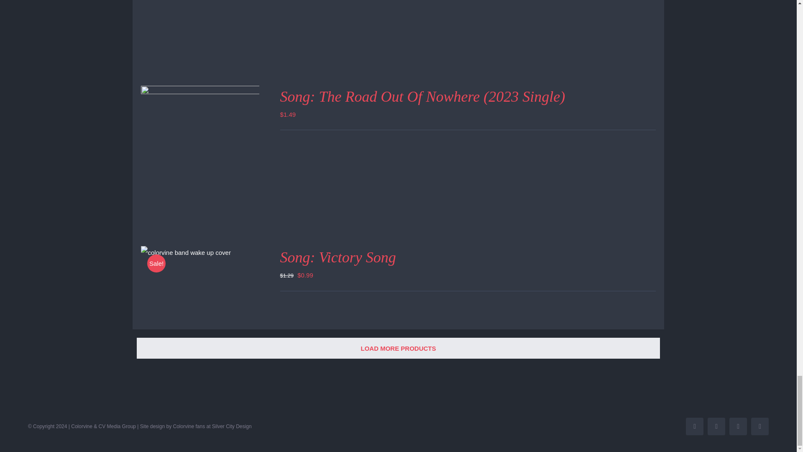 This screenshot has width=803, height=452. What do you see at coordinates (738, 426) in the screenshot?
I see `Instagram` at bounding box center [738, 426].